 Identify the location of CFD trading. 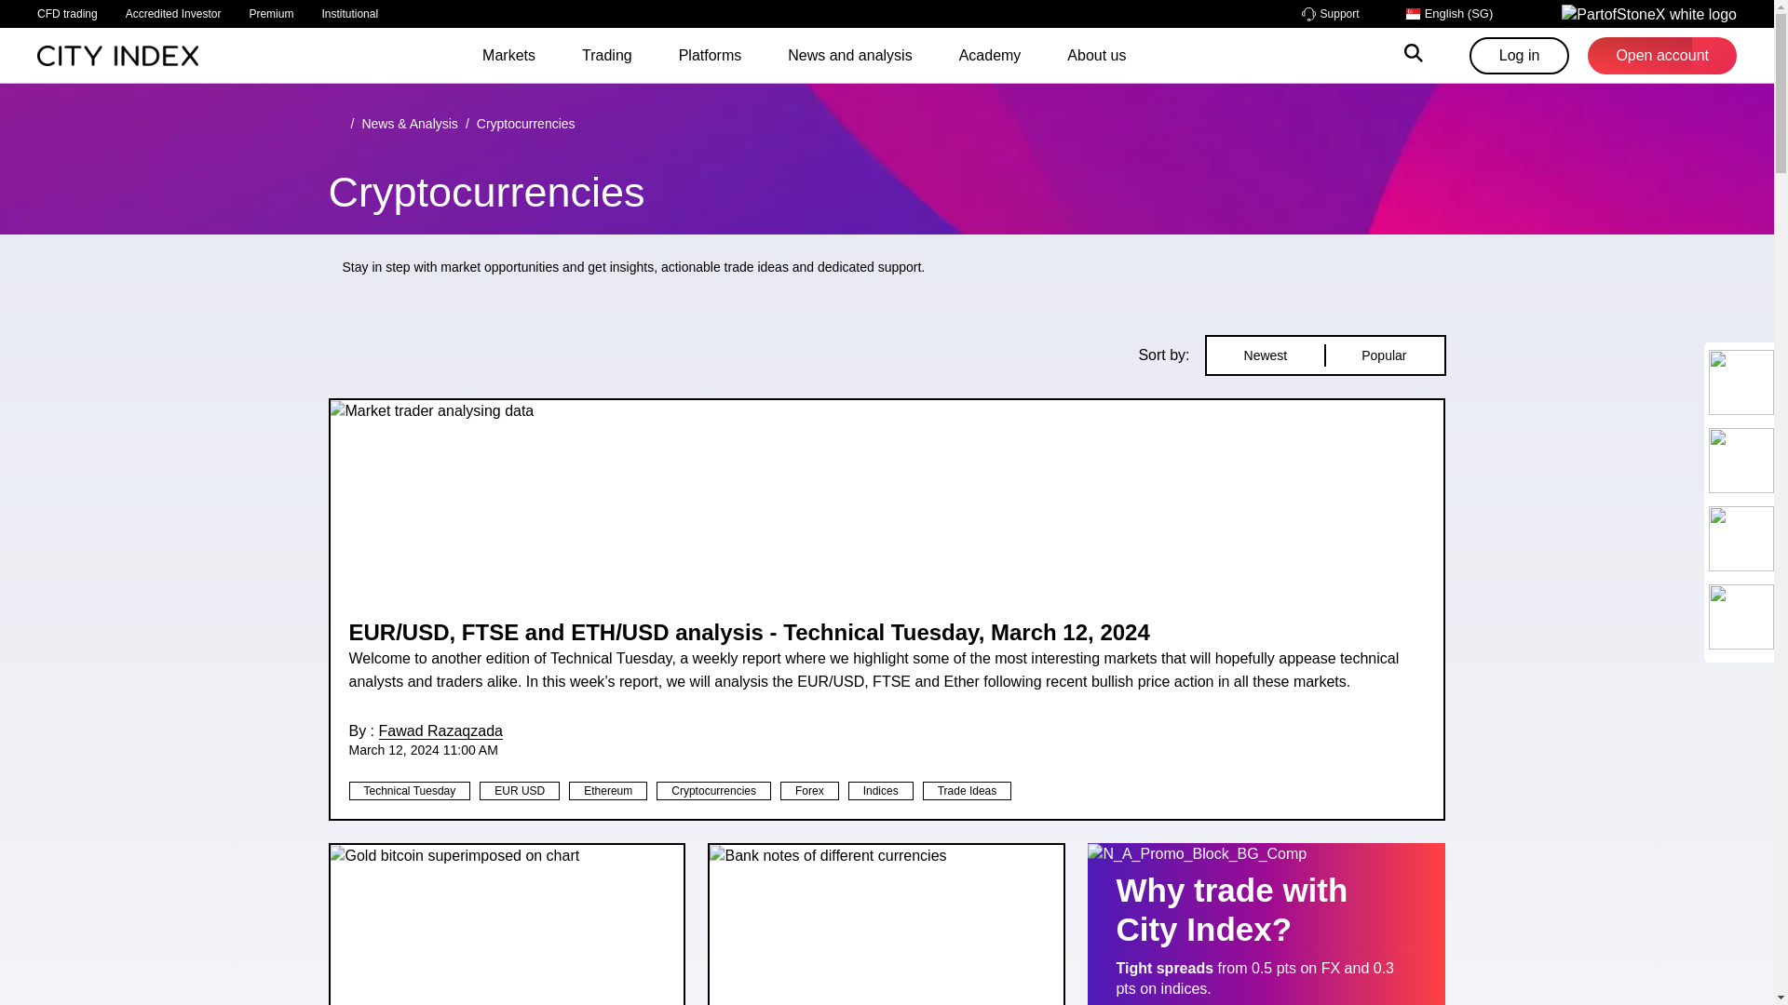
(67, 14).